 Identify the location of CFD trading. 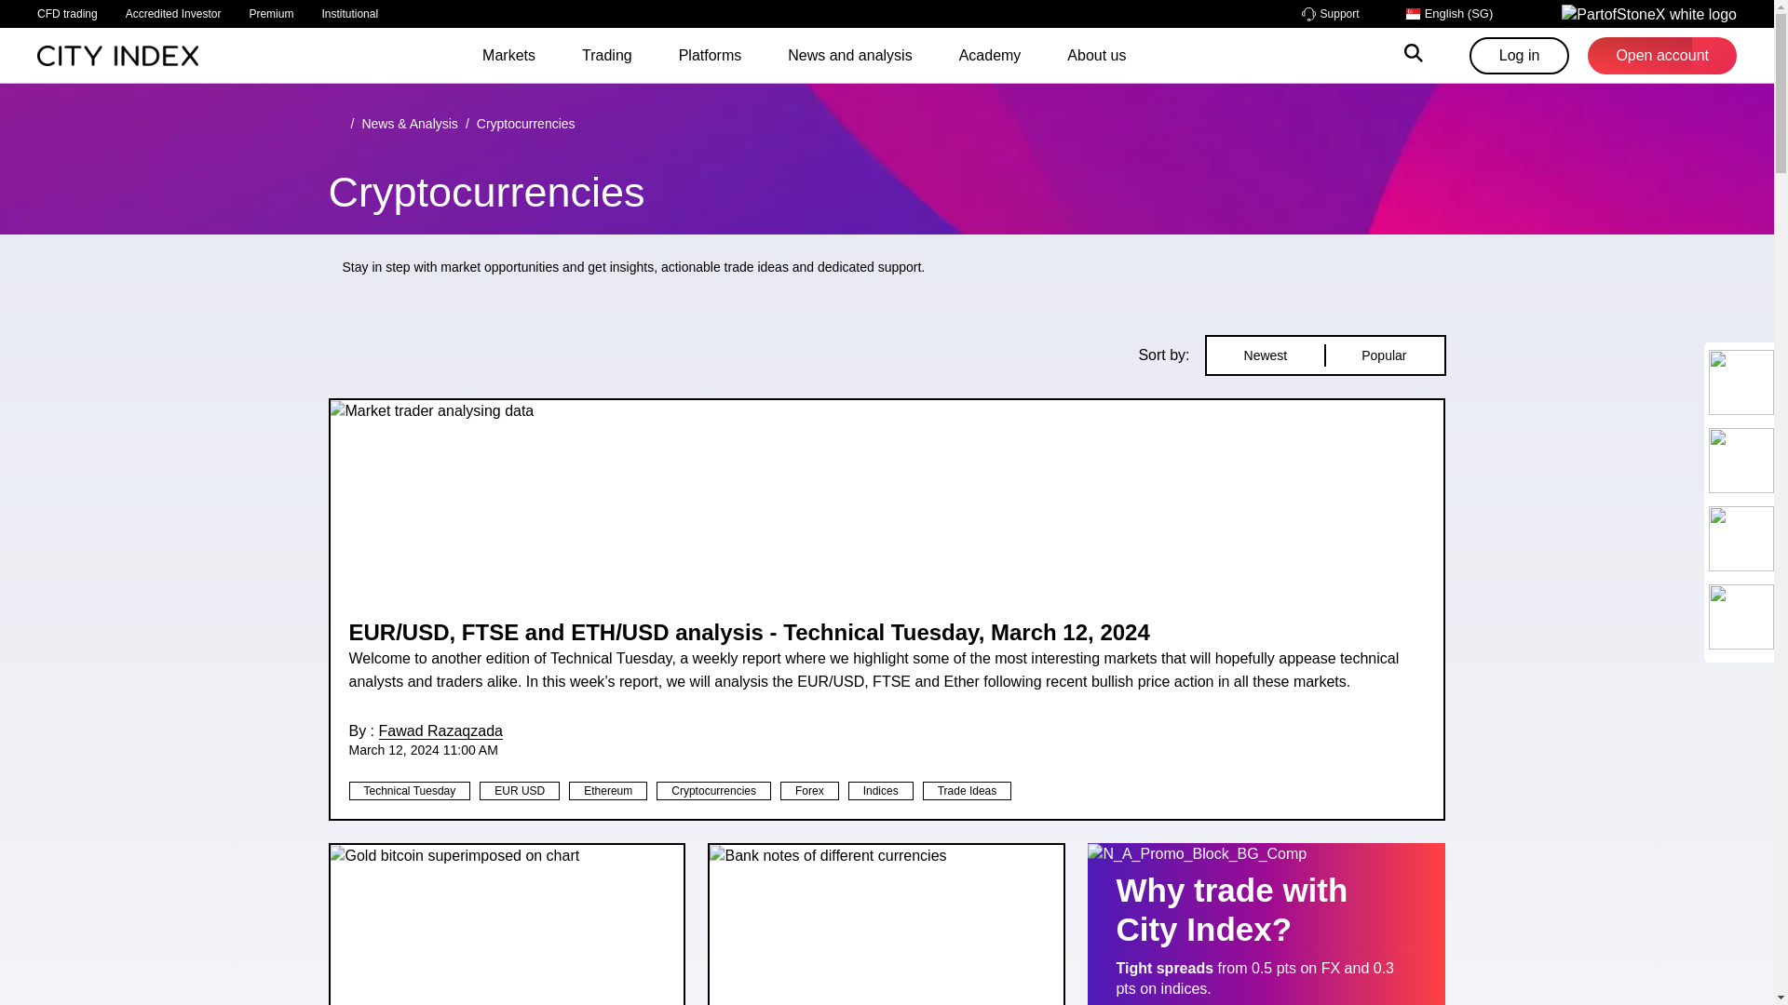
(67, 14).